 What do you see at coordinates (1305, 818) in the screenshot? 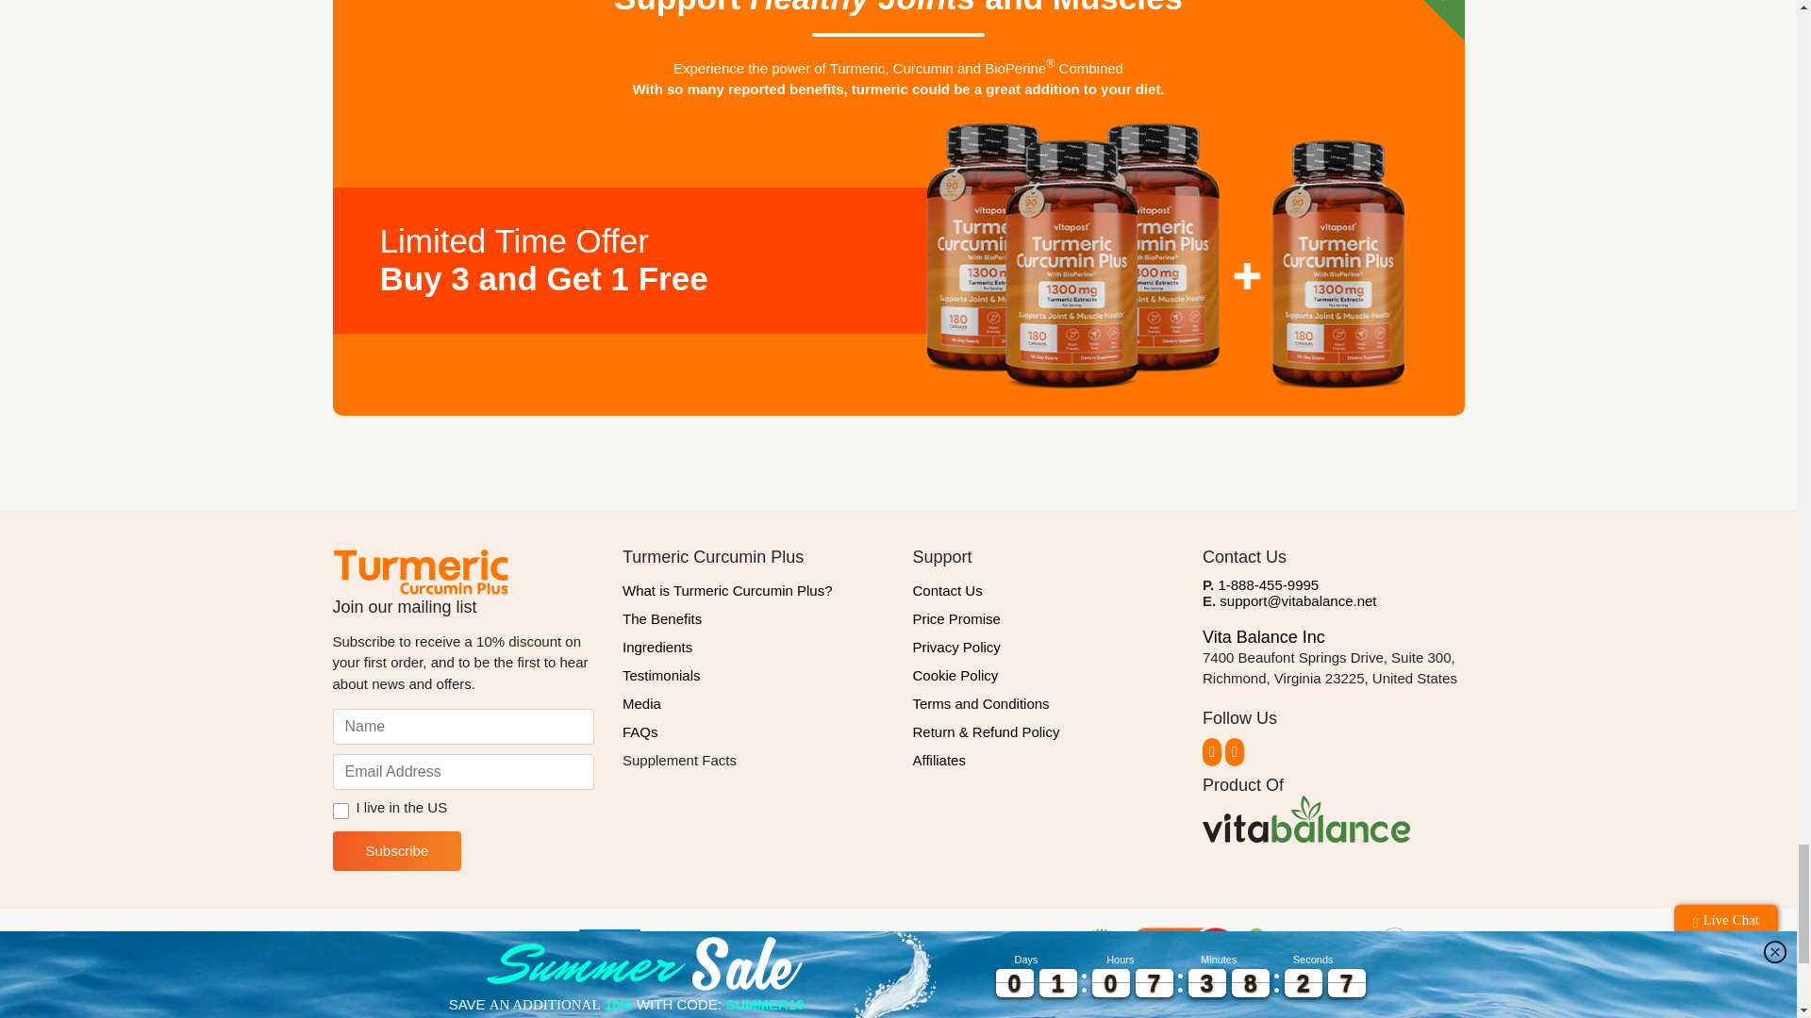
I see `Vita Balance Official Logo` at bounding box center [1305, 818].